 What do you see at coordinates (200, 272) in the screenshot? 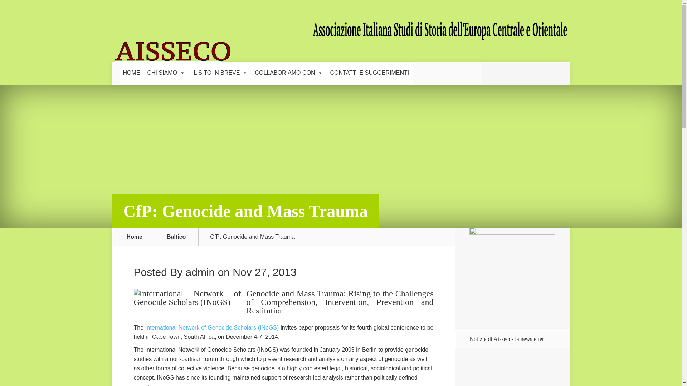
I see `admin` at bounding box center [200, 272].